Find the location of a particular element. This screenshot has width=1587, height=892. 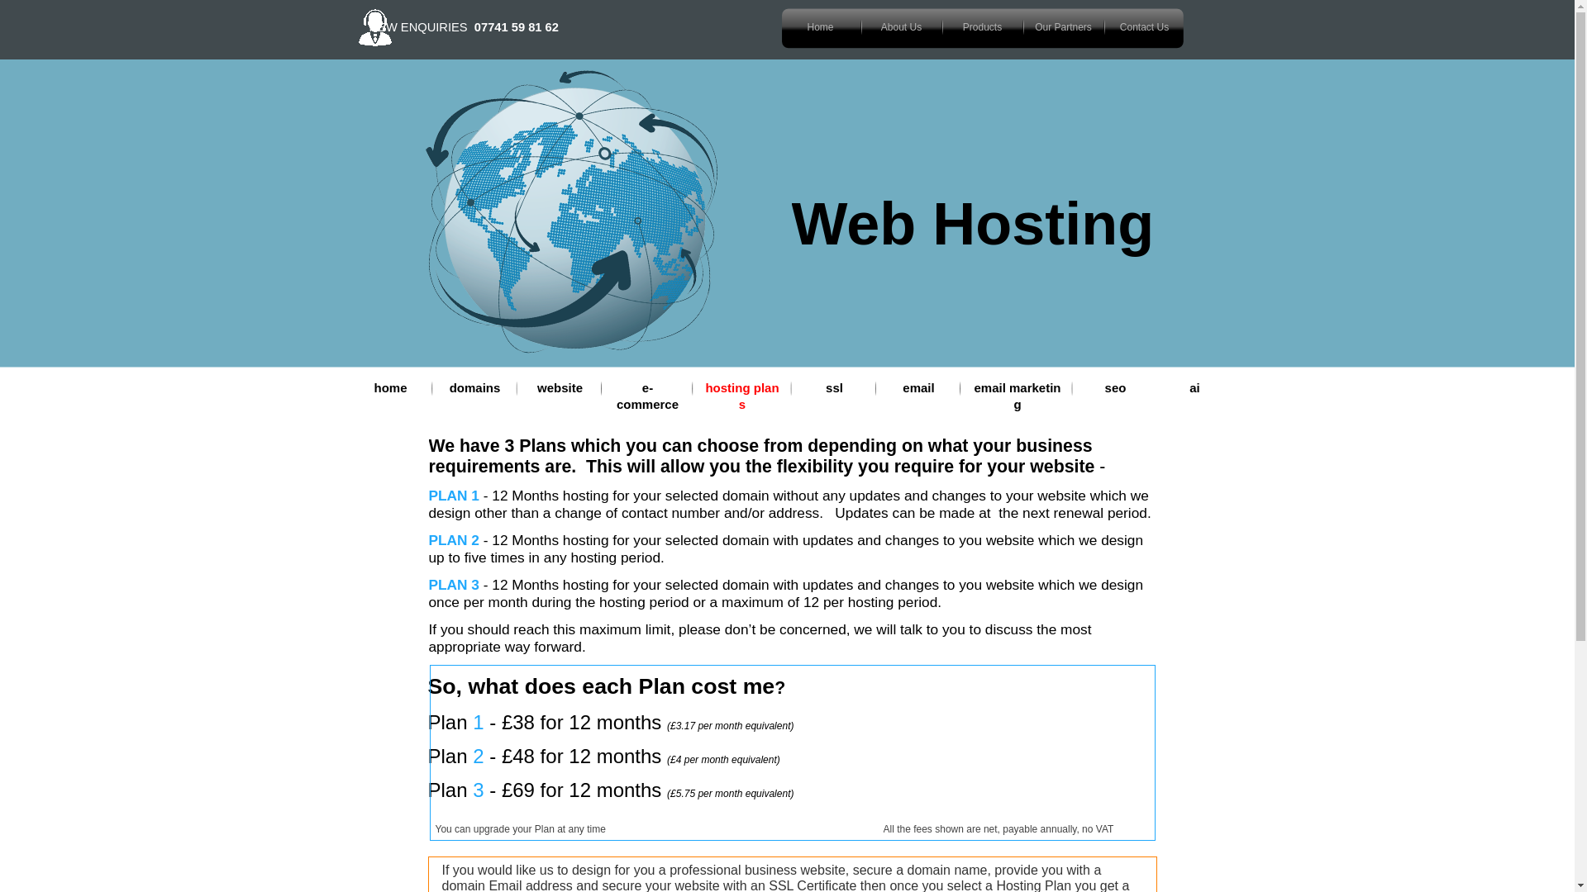

Contact Us is located at coordinates (1144, 26).